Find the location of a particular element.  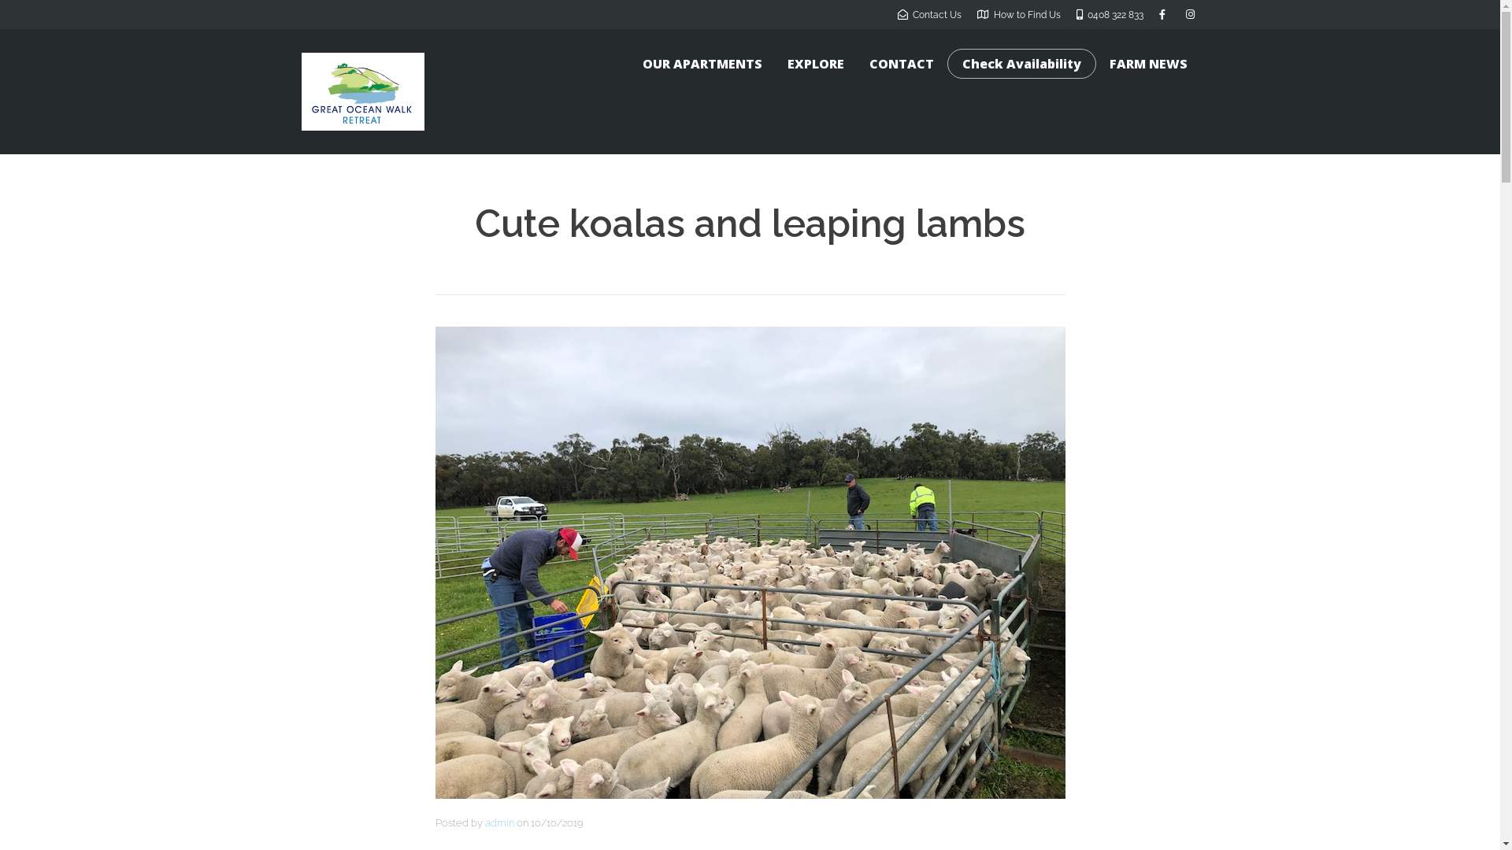

0408 322 833 is located at coordinates (1109, 15).